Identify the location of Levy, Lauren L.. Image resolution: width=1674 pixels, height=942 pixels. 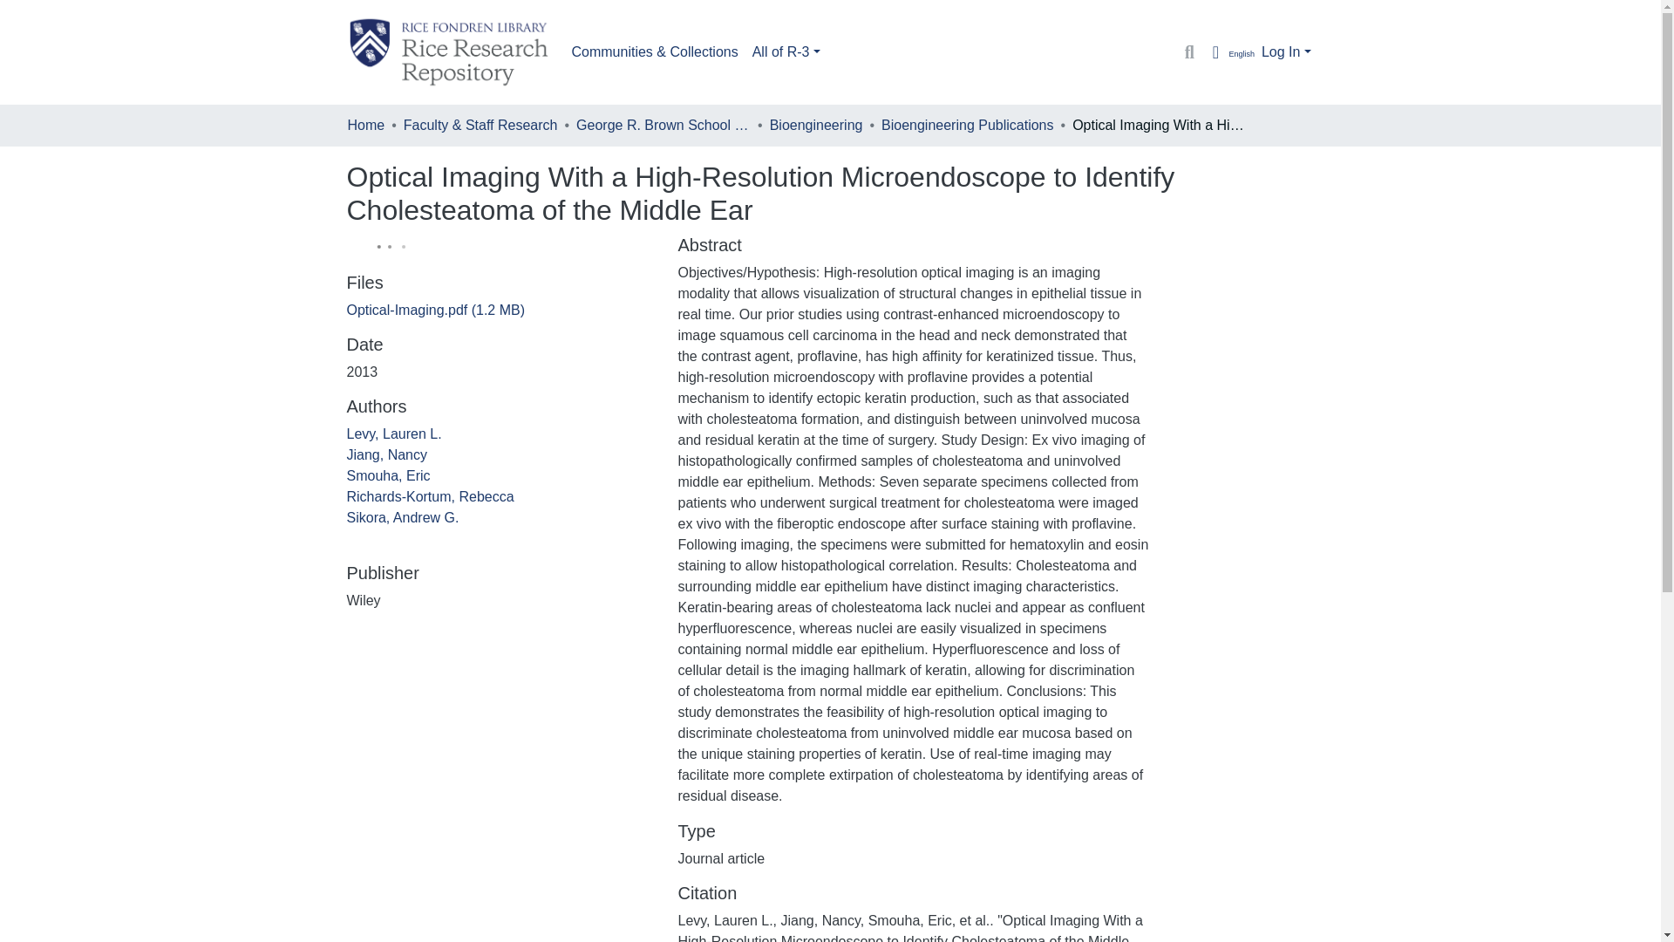
(394, 434).